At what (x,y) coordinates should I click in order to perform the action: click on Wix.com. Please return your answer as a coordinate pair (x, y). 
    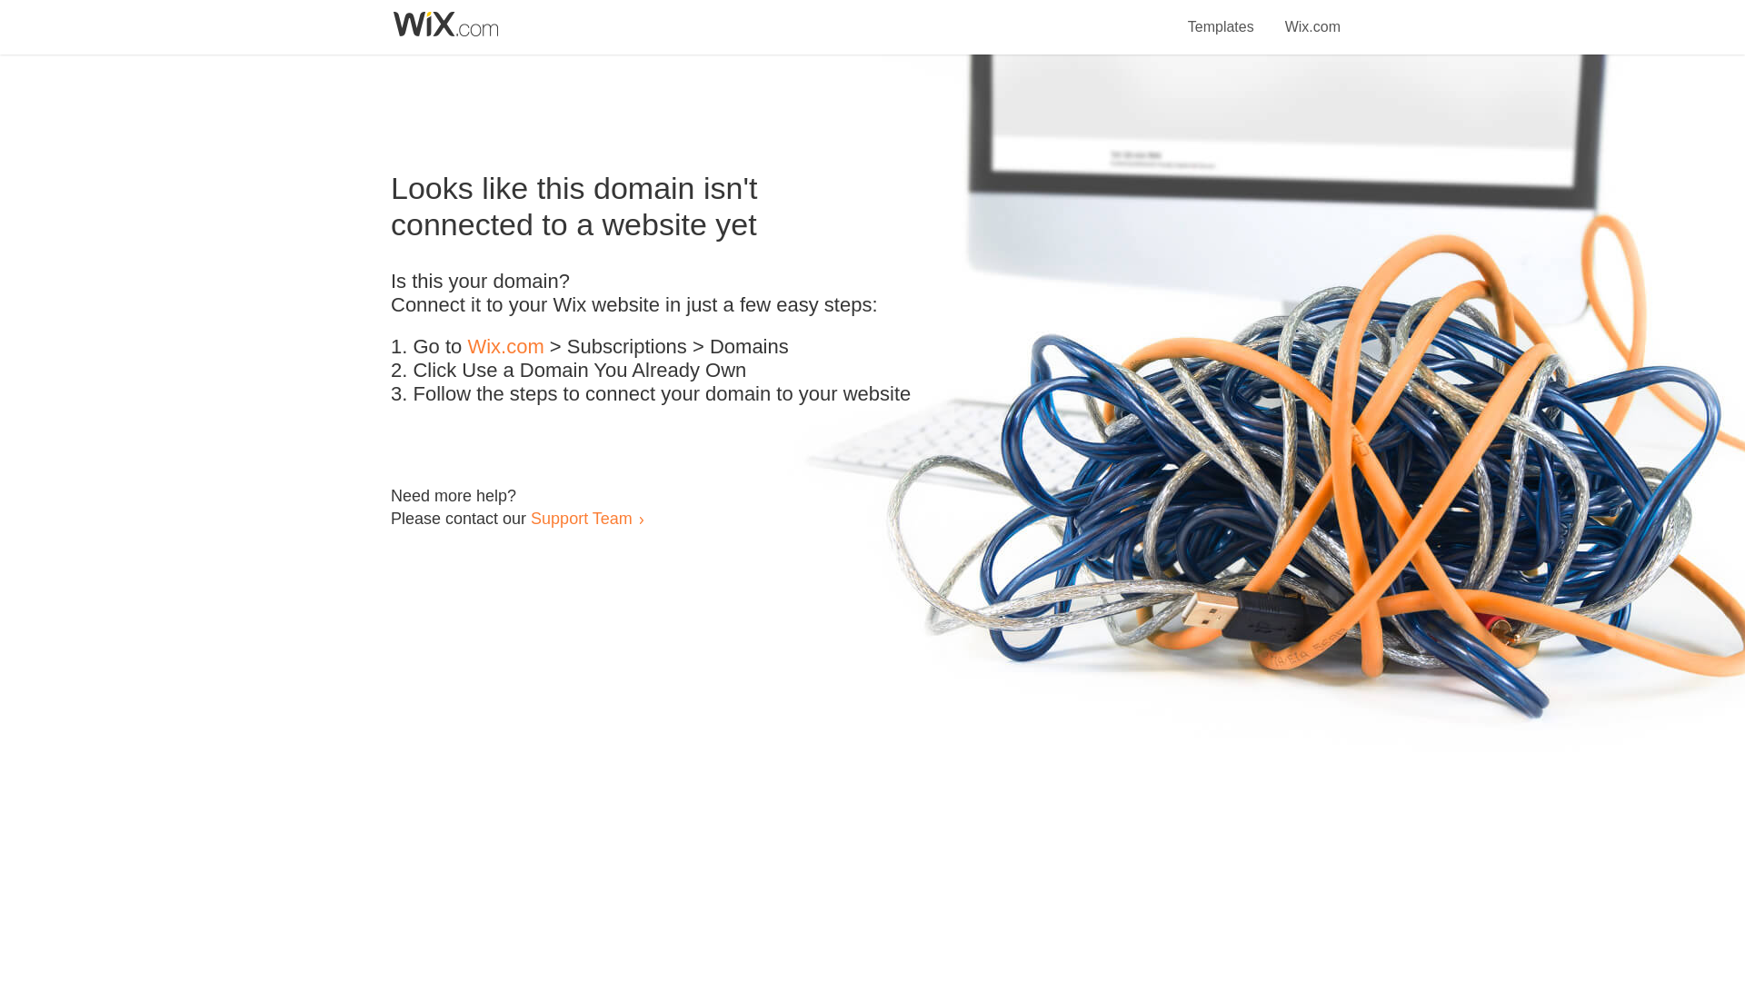
    Looking at the image, I should click on (505, 347).